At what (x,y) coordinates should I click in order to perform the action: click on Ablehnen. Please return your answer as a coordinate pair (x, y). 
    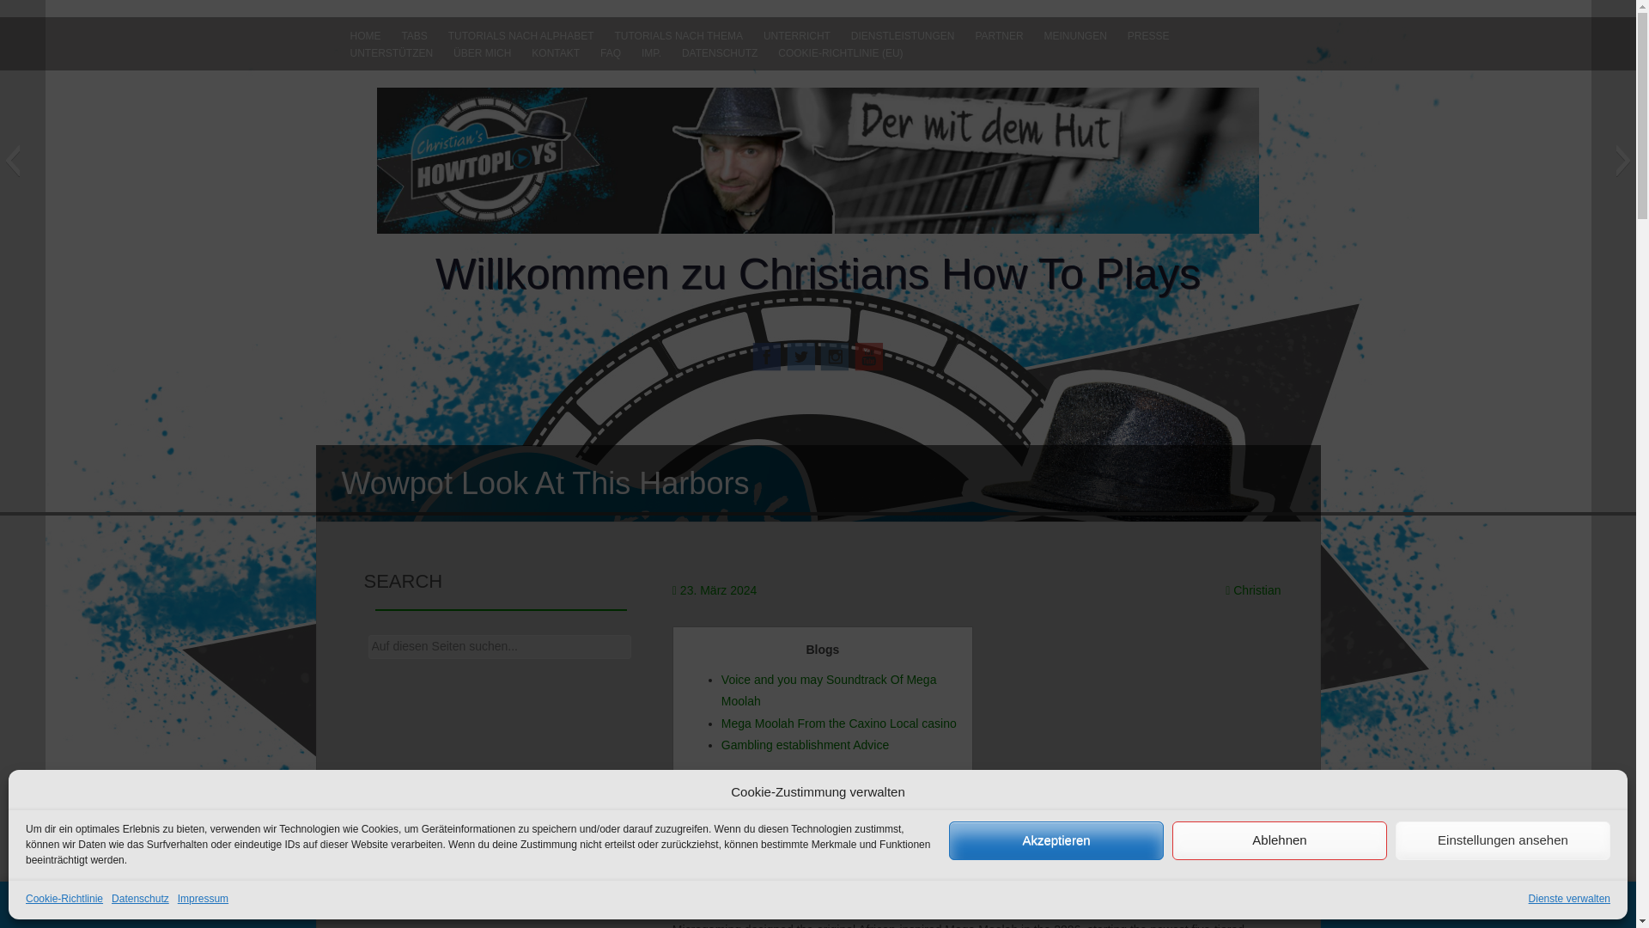
    Looking at the image, I should click on (1280, 840).